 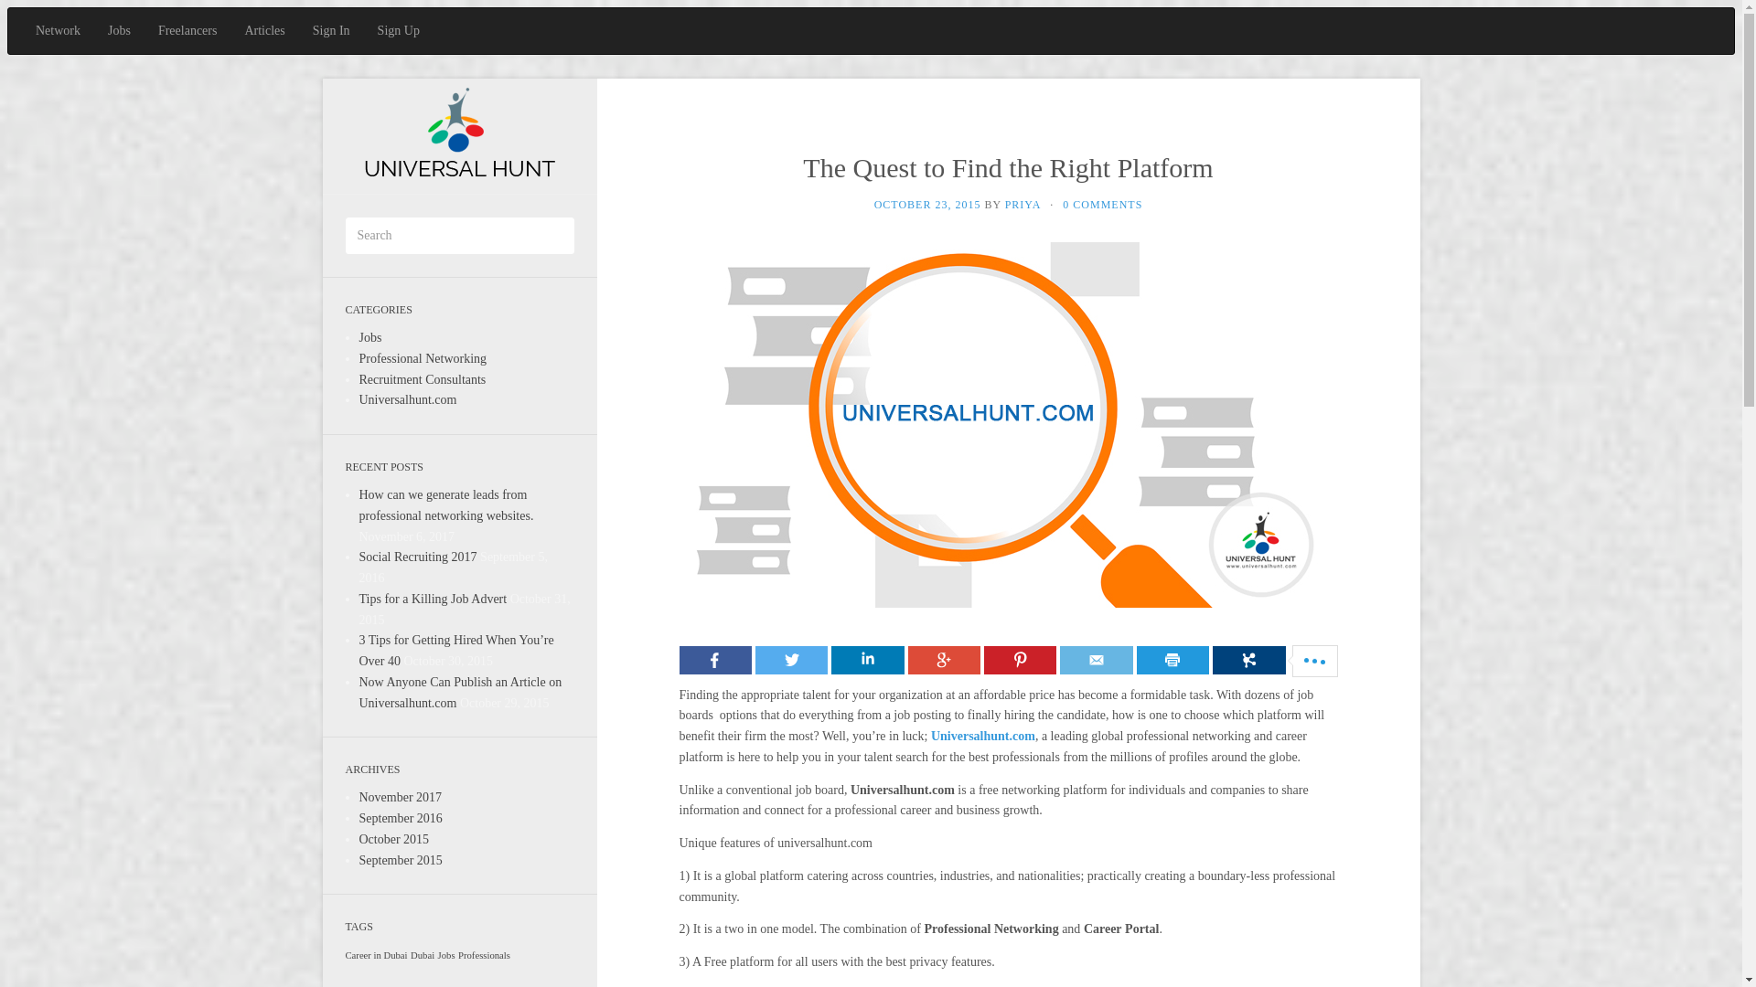 I want to click on Tips for a Killing Job Advert, so click(x=432, y=600).